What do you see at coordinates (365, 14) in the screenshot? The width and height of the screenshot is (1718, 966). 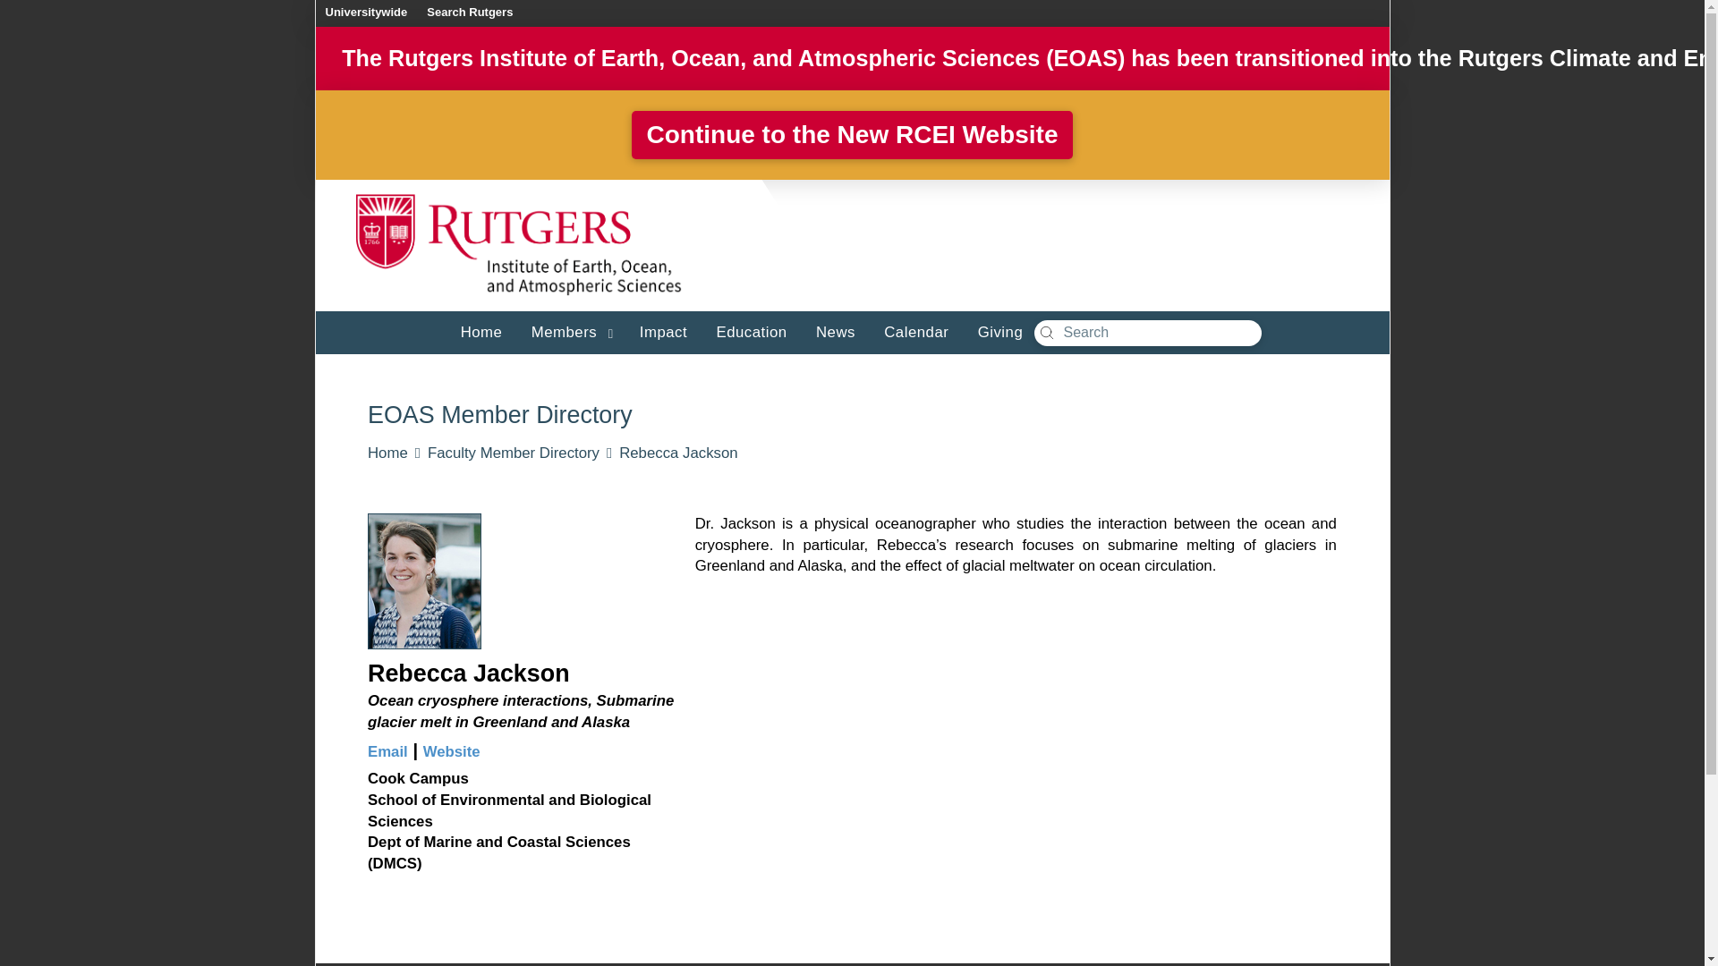 I see `Universitywide` at bounding box center [365, 14].